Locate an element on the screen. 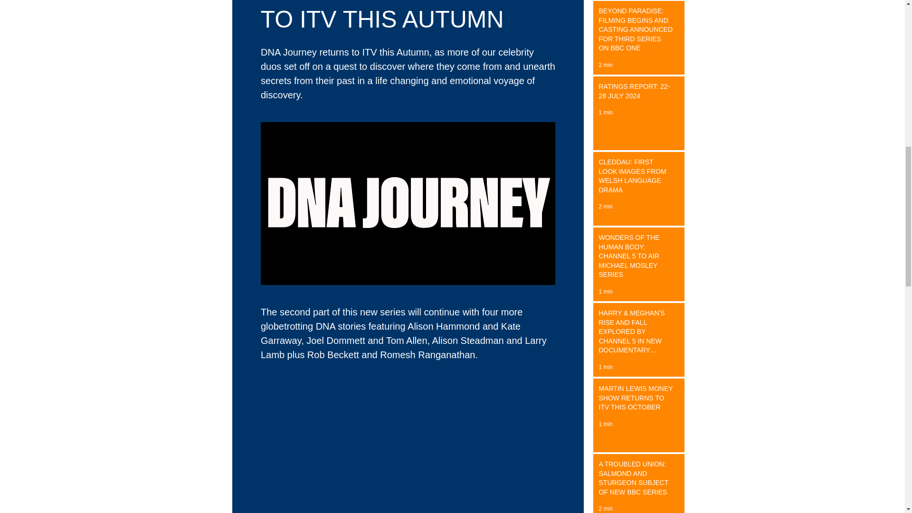 The width and height of the screenshot is (912, 513). 2 min is located at coordinates (605, 65).